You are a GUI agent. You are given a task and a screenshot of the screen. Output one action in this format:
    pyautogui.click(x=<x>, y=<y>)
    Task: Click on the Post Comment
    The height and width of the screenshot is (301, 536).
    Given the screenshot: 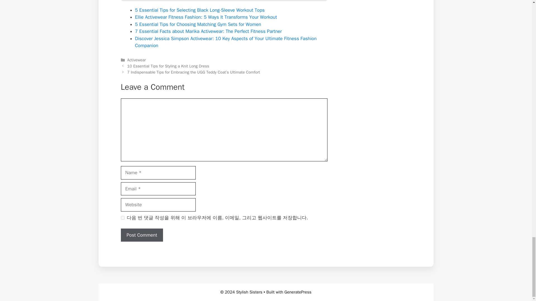 What is the action you would take?
    pyautogui.click(x=142, y=235)
    